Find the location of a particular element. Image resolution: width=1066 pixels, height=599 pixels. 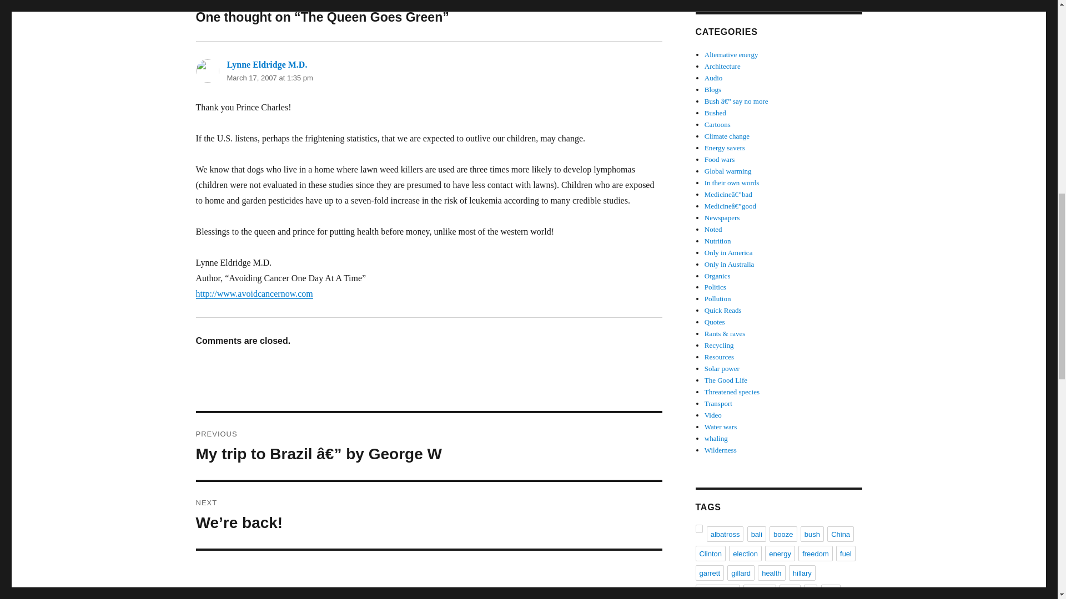

Lynne Eldridge M.D. is located at coordinates (266, 64).